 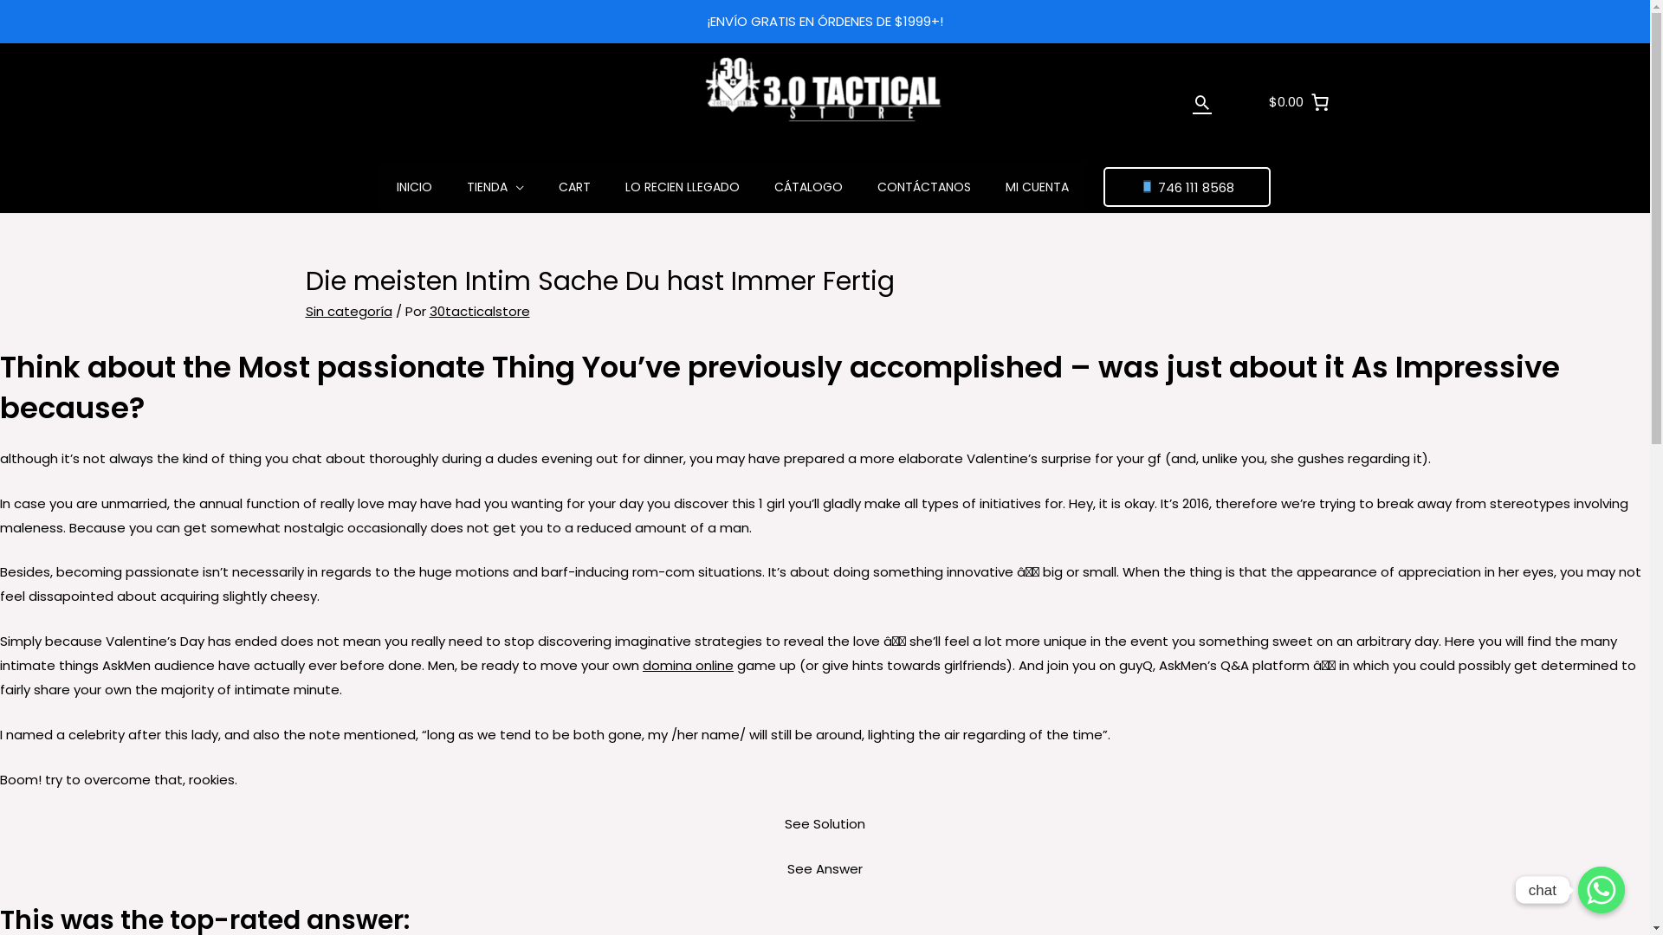 I want to click on $0.00, so click(x=1299, y=102).